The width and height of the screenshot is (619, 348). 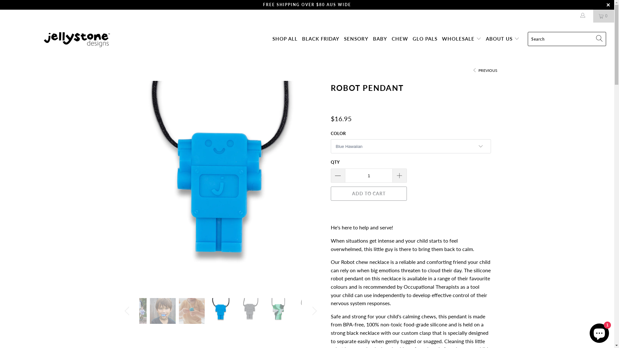 I want to click on ADD TO CART, so click(x=369, y=194).